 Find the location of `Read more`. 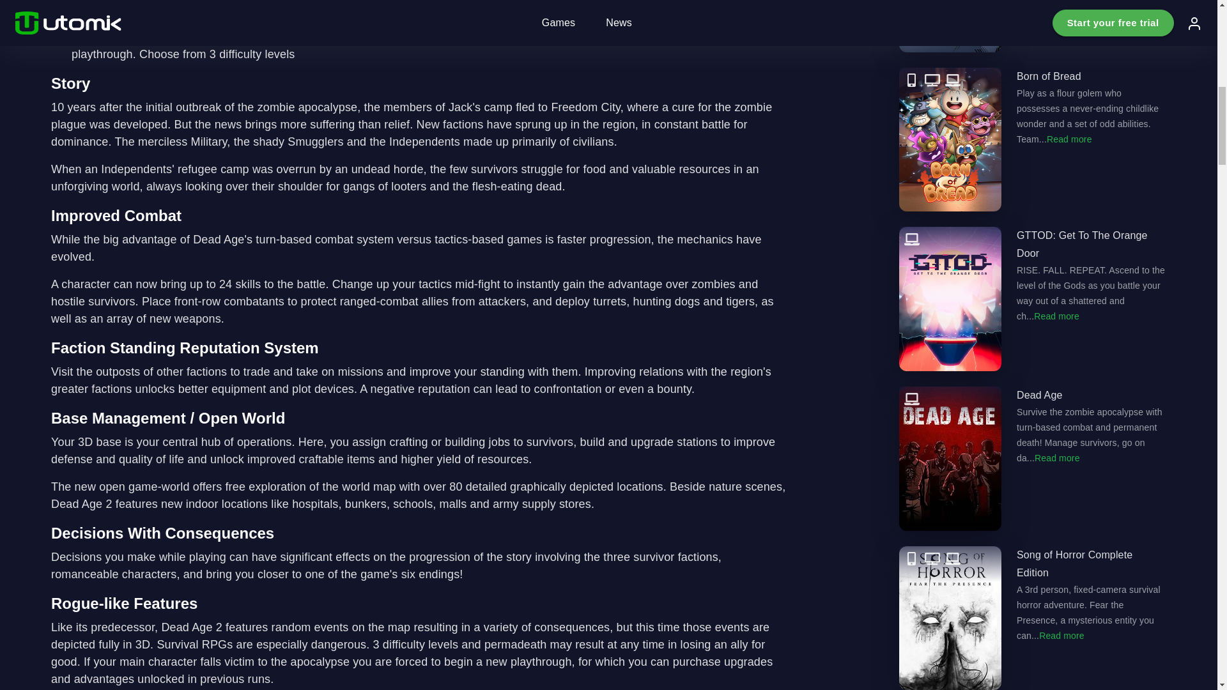

Read more is located at coordinates (1062, 635).